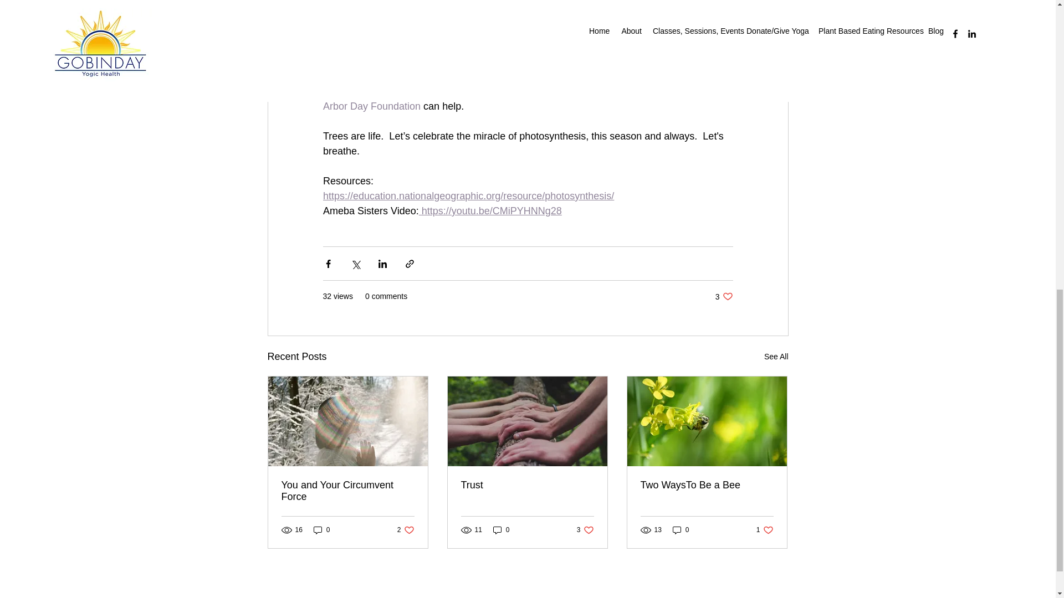 Image resolution: width=1064 pixels, height=598 pixels. Describe the element at coordinates (724, 296) in the screenshot. I see `Two WaysTo Be a Bee` at that location.